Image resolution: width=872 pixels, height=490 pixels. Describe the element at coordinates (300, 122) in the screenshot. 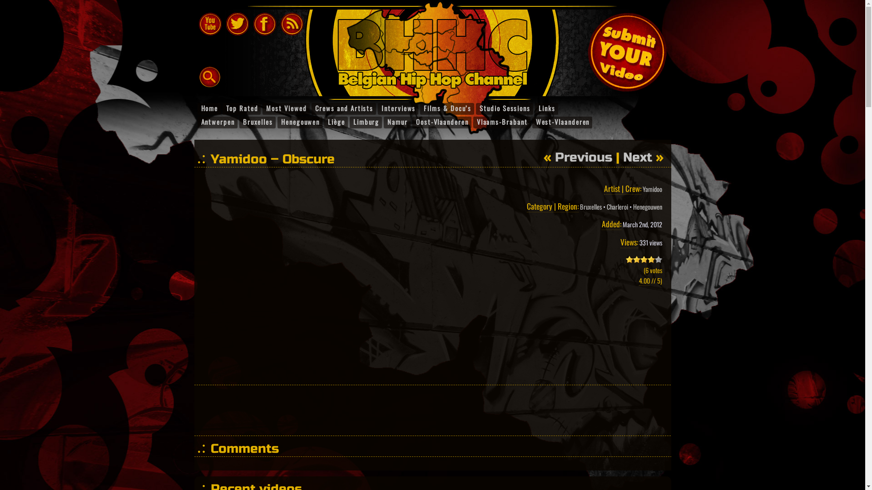

I see `Henegouwen` at that location.